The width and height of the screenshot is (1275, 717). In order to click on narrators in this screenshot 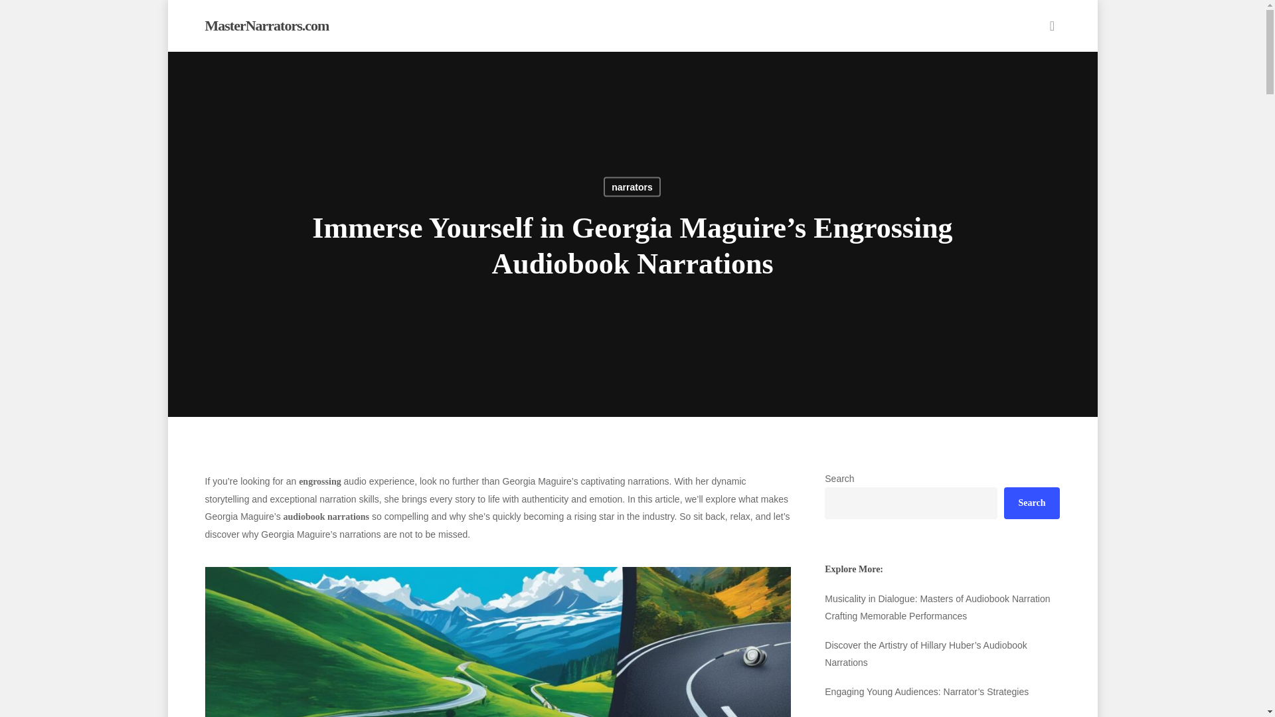, I will do `click(632, 186)`.